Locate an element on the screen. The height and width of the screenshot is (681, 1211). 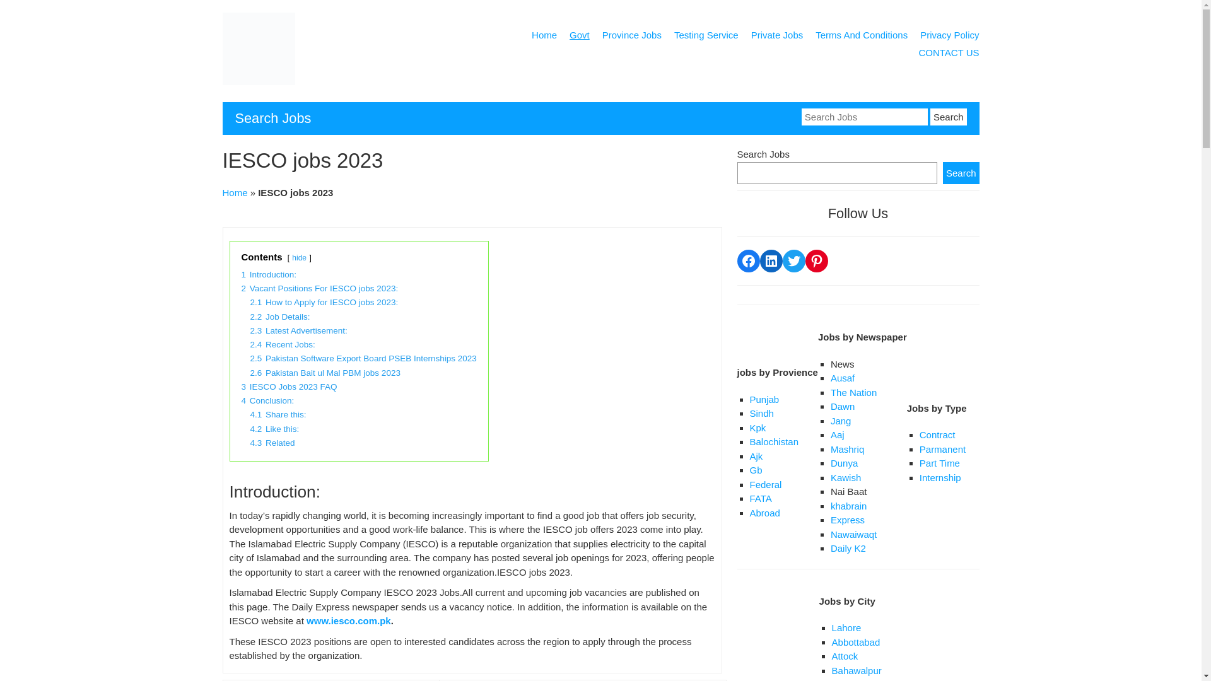
Govt is located at coordinates (579, 37).